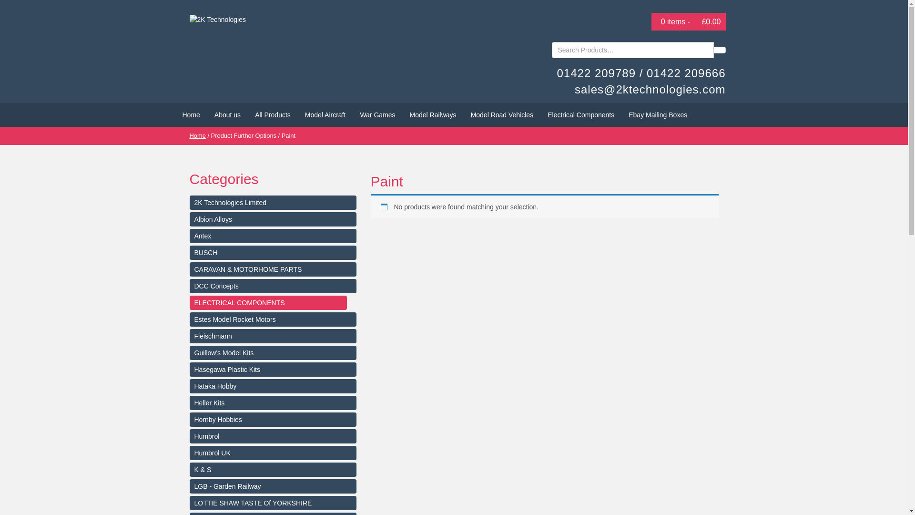 This screenshot has width=915, height=515. Describe the element at coordinates (192, 115) in the screenshot. I see `Home` at that location.